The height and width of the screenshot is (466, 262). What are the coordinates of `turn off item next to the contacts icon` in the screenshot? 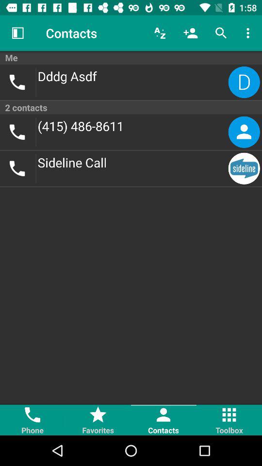 It's located at (17, 33).